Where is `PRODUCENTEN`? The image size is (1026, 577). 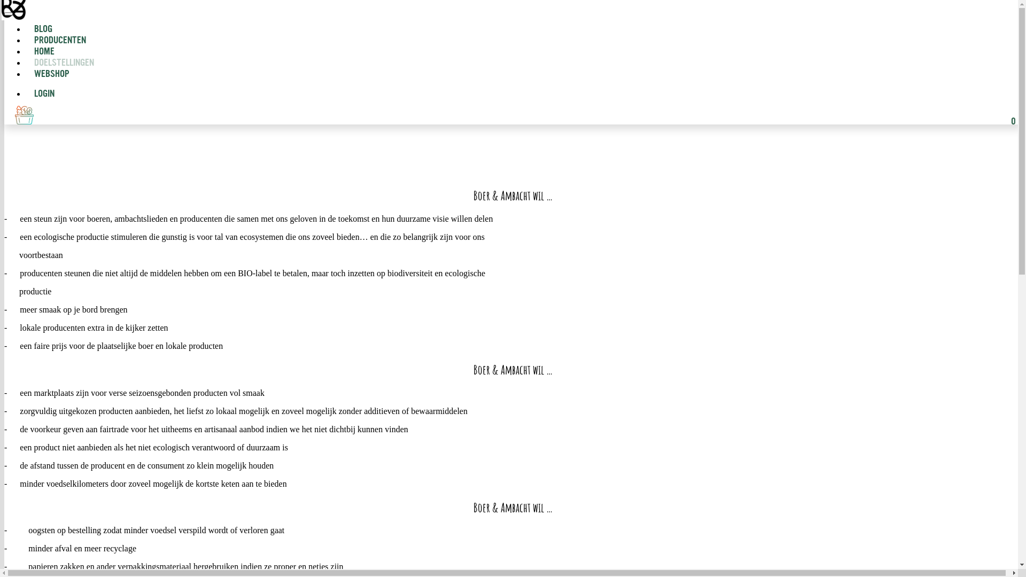
PRODUCENTEN is located at coordinates (60, 41).